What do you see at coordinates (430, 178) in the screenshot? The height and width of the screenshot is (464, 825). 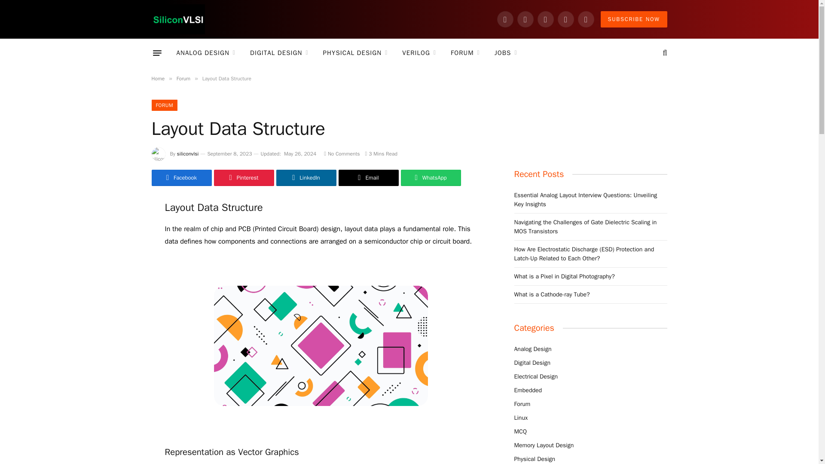 I see `Share on WhatsApp` at bounding box center [430, 178].